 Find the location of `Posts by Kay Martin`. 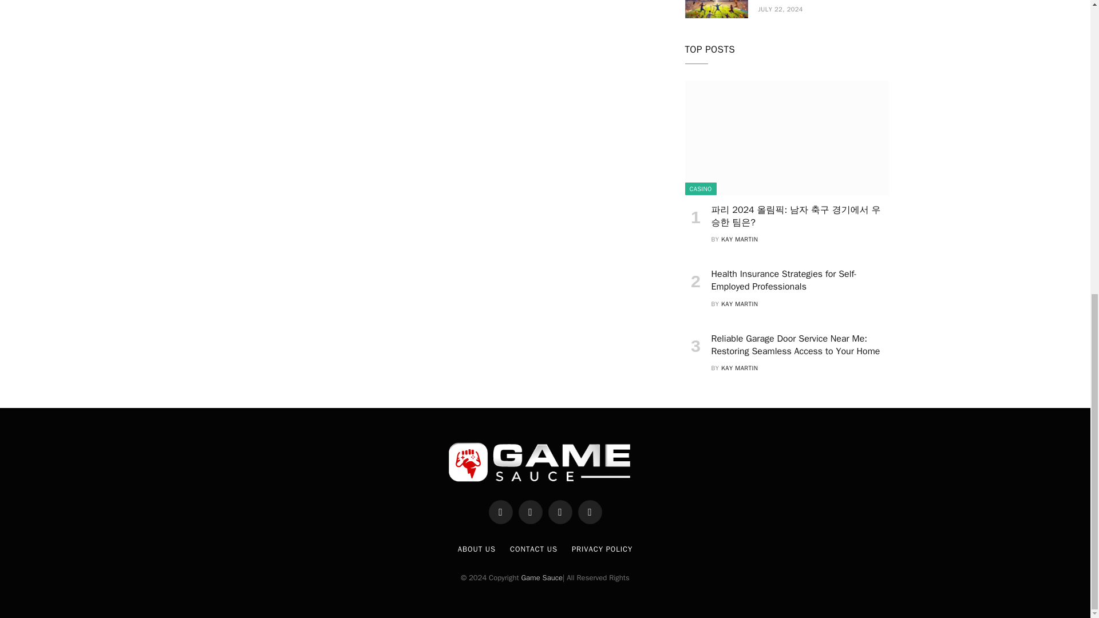

Posts by Kay Martin is located at coordinates (740, 303).